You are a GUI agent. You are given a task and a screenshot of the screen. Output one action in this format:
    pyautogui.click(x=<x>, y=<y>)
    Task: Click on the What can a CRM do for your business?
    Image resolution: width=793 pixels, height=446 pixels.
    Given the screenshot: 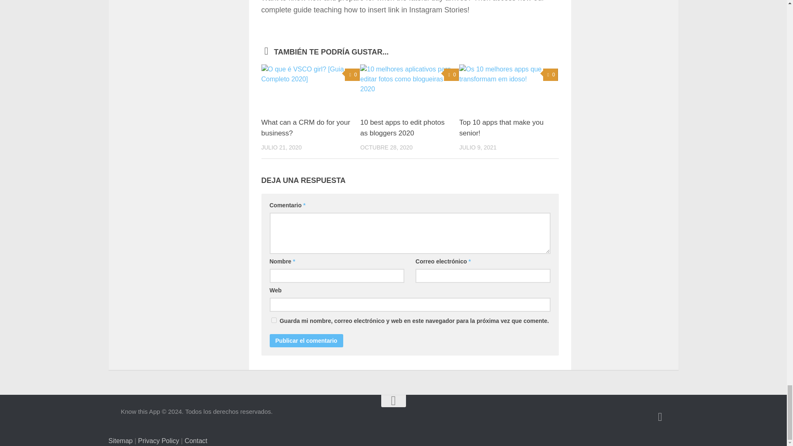 What is the action you would take?
    pyautogui.click(x=305, y=128)
    